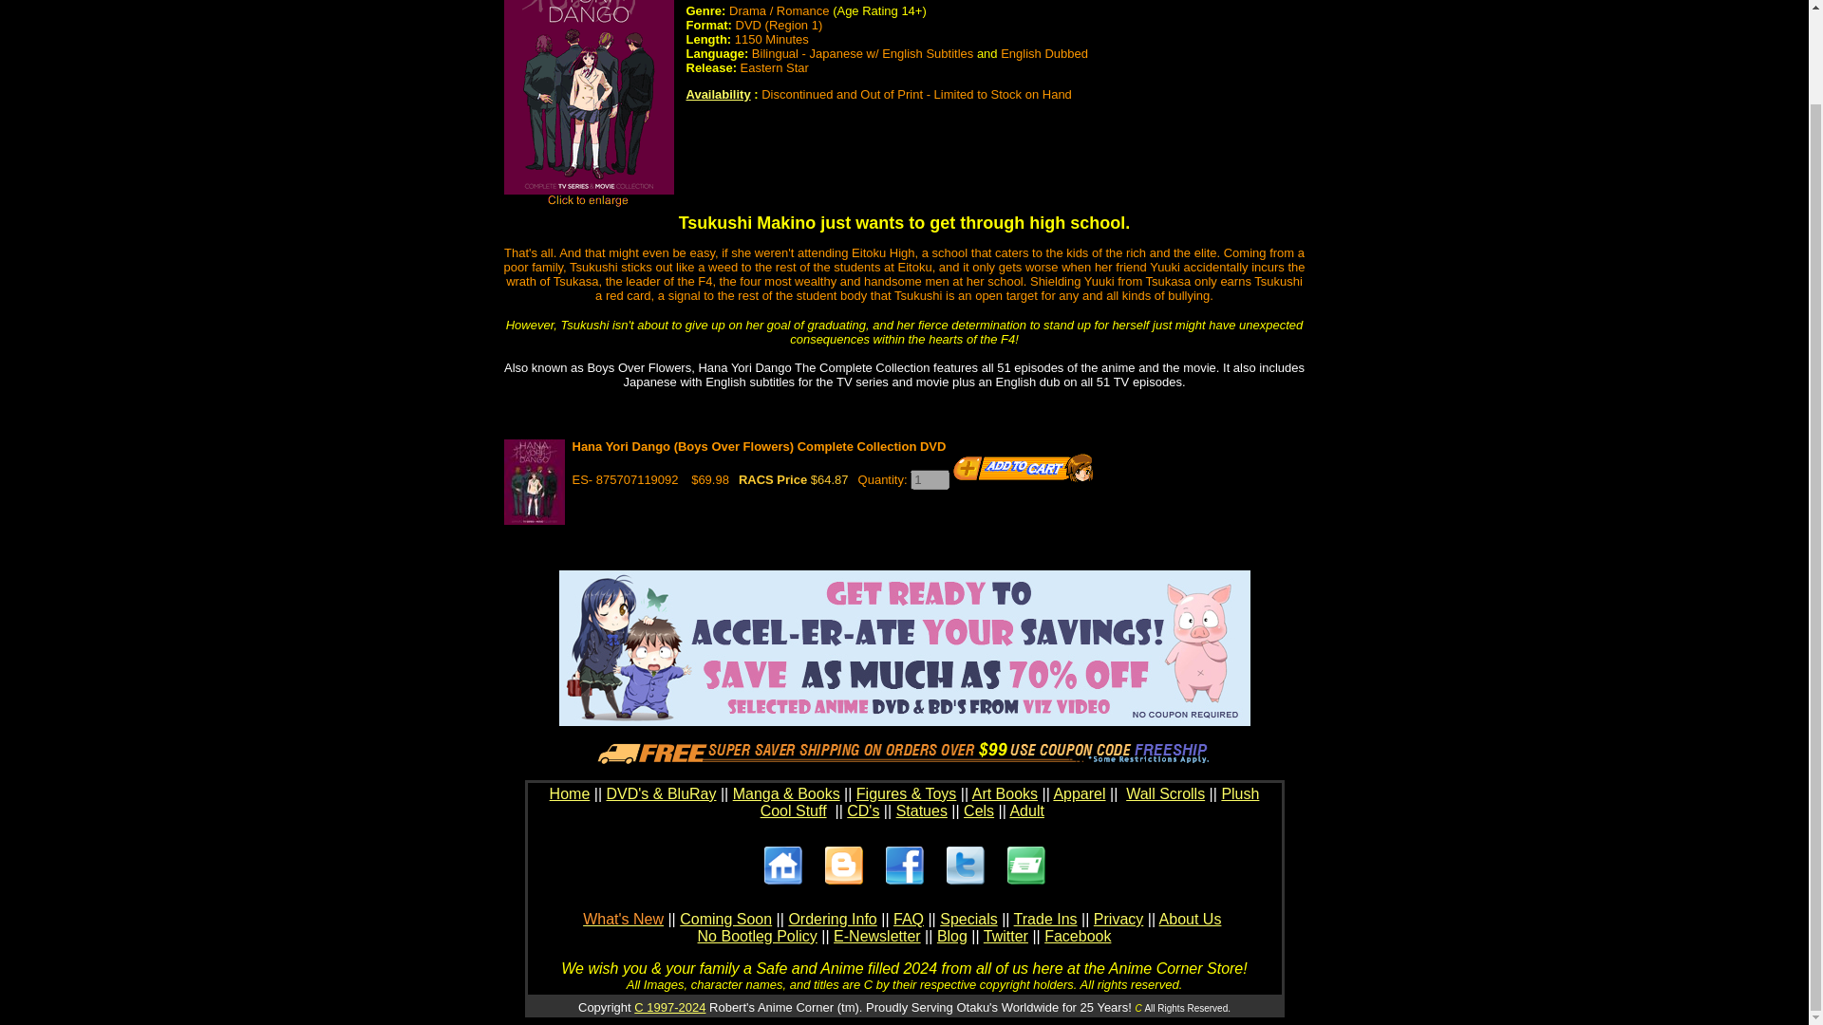 The height and width of the screenshot is (1025, 1823). What do you see at coordinates (951, 936) in the screenshot?
I see `Blog` at bounding box center [951, 936].